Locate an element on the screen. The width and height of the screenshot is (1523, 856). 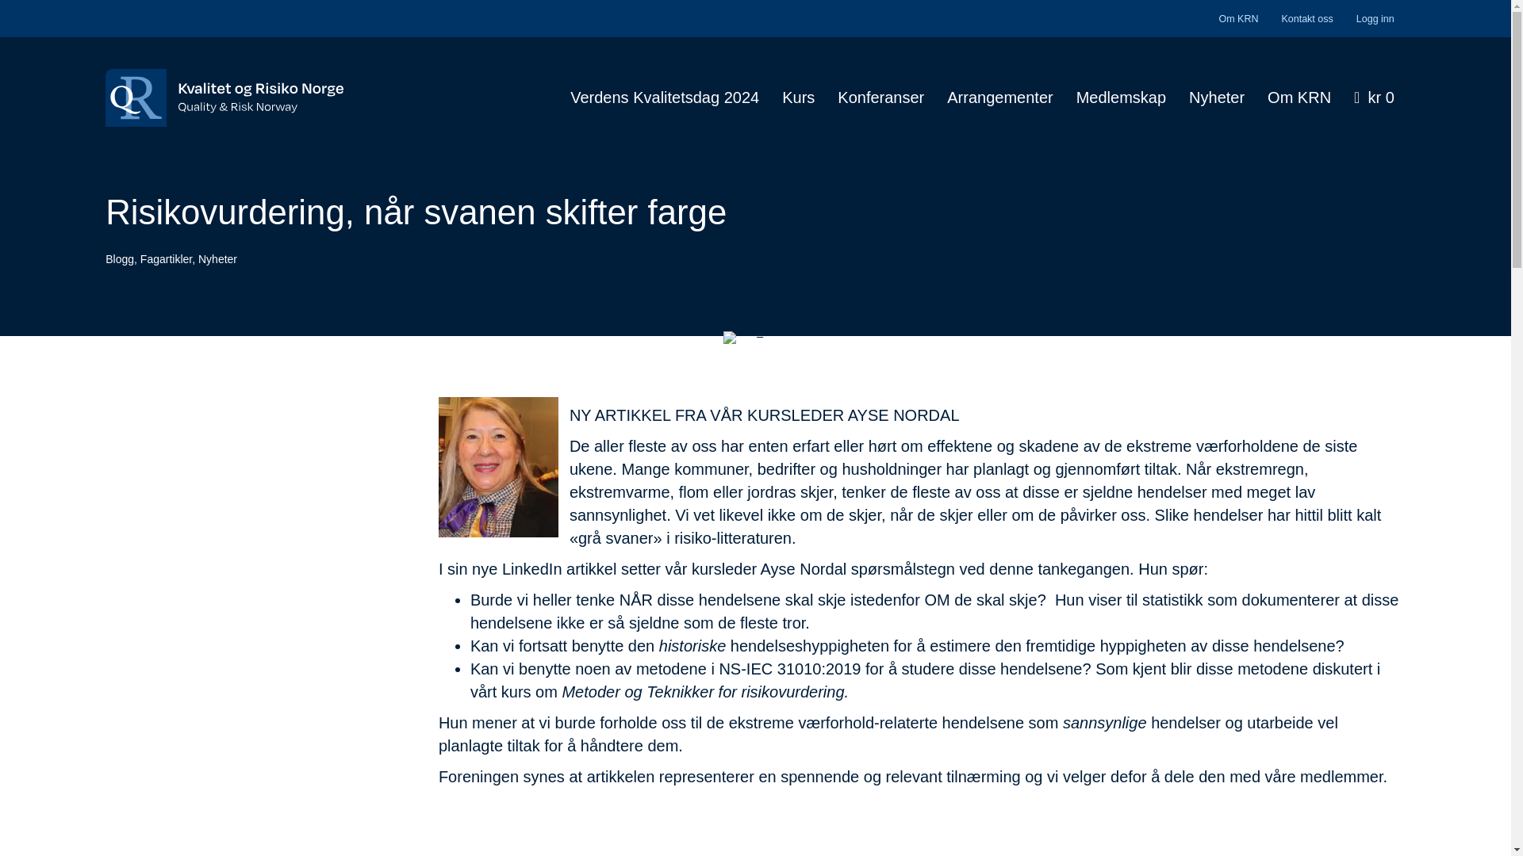
Arrangementer is located at coordinates (999, 98).